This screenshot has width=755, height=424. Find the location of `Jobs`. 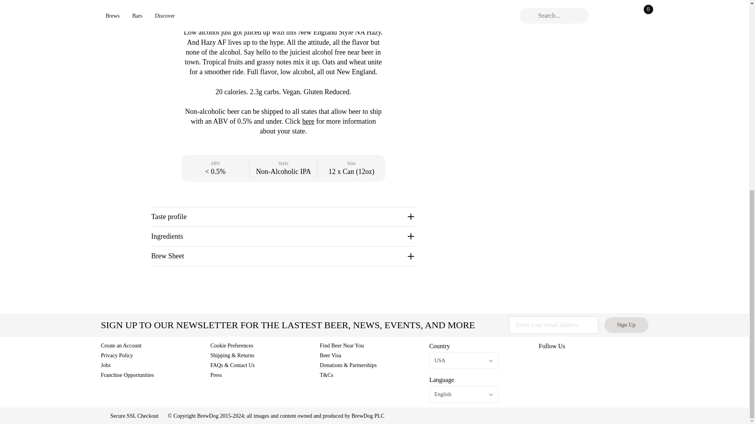

Jobs is located at coordinates (105, 365).